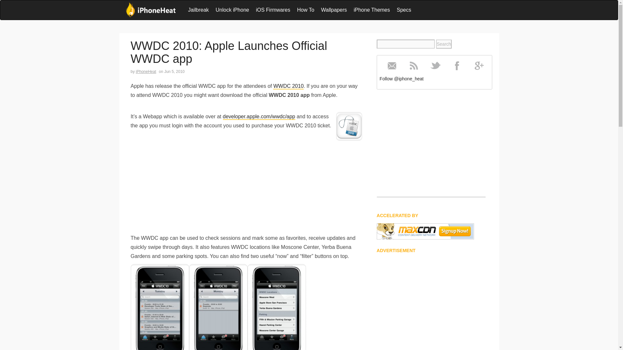  What do you see at coordinates (199, 10) in the screenshot?
I see `Jailbreak` at bounding box center [199, 10].